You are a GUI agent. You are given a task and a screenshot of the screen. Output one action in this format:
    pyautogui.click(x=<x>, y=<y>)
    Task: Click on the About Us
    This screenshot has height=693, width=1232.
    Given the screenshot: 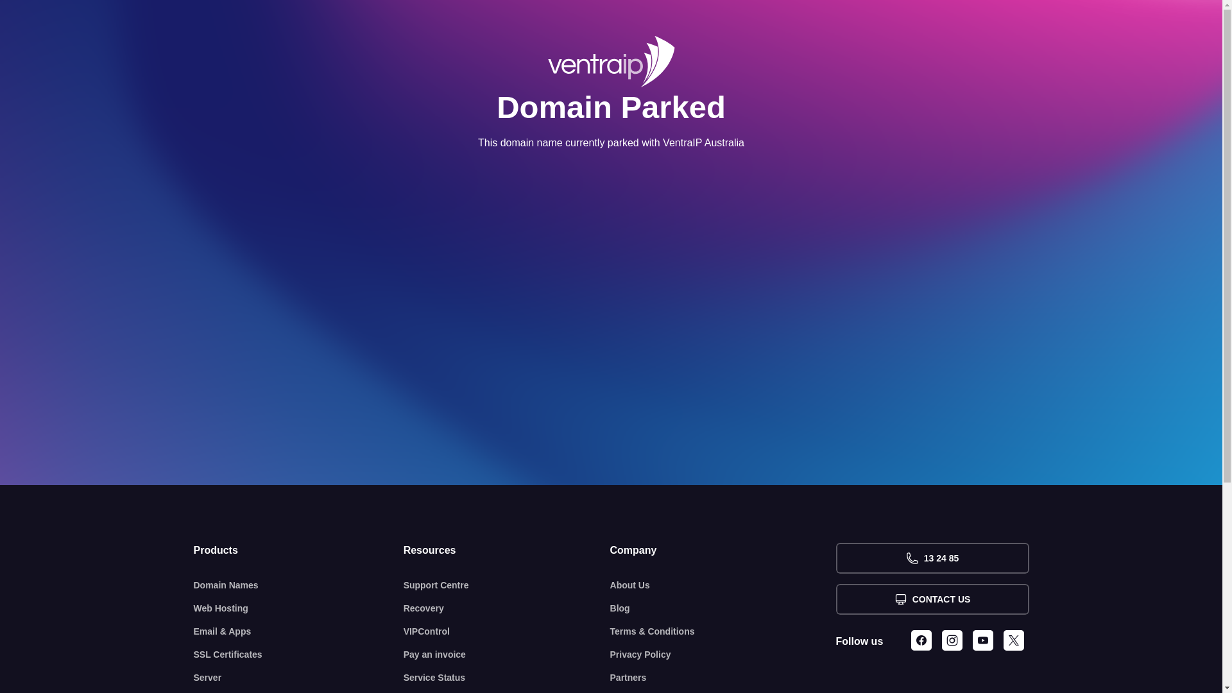 What is the action you would take?
    pyautogui.click(x=723, y=585)
    